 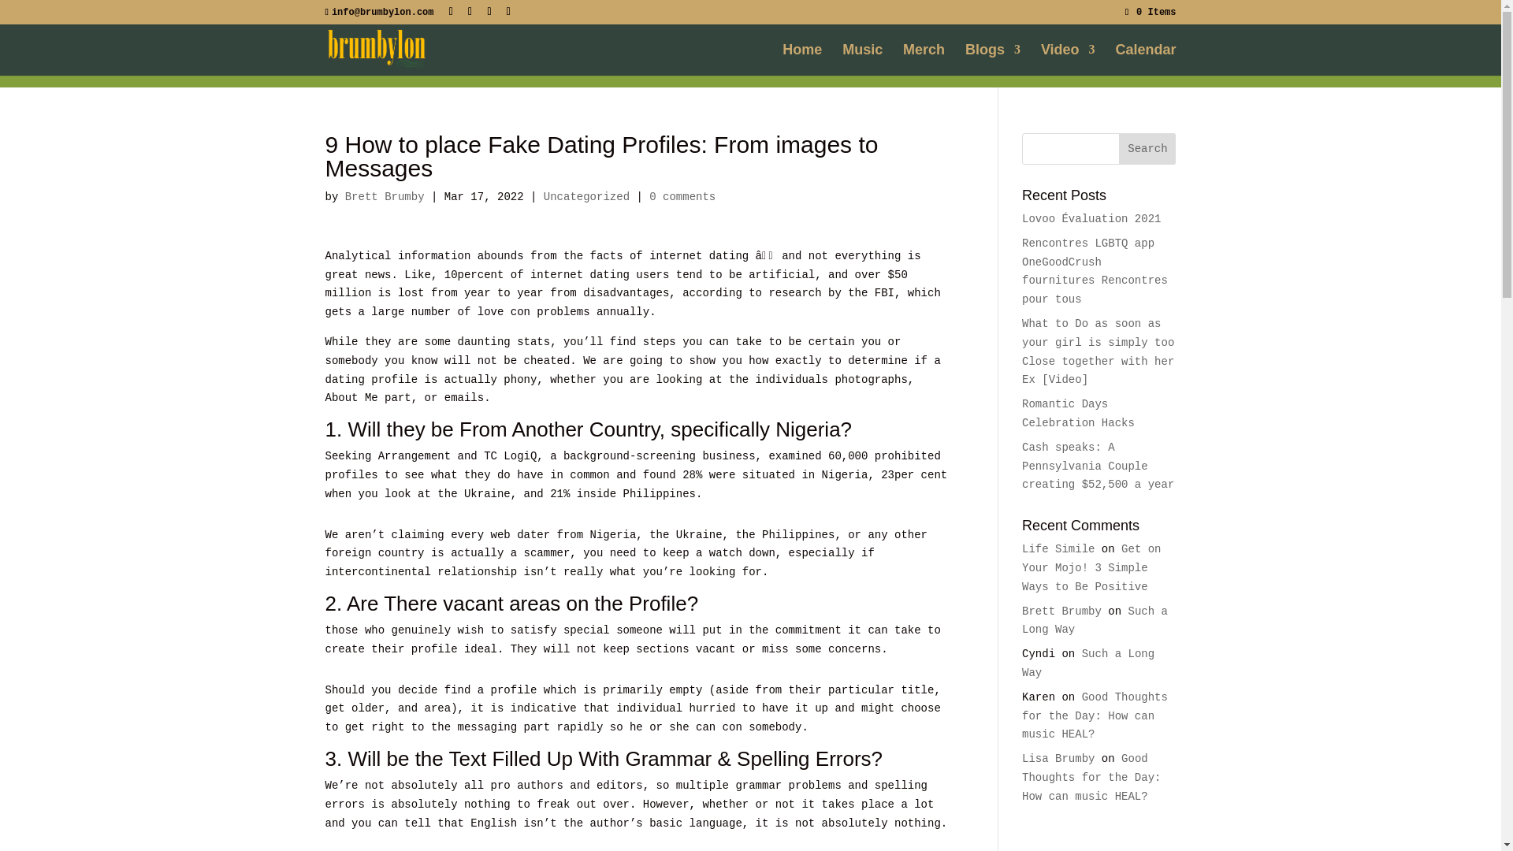 I want to click on Such a Long Way, so click(x=1095, y=620).